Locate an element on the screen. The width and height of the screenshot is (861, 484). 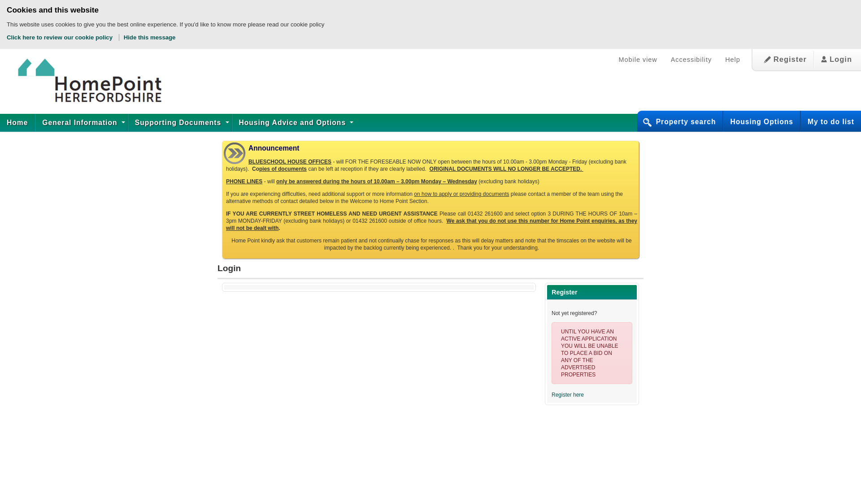
Login is located at coordinates (836, 60).